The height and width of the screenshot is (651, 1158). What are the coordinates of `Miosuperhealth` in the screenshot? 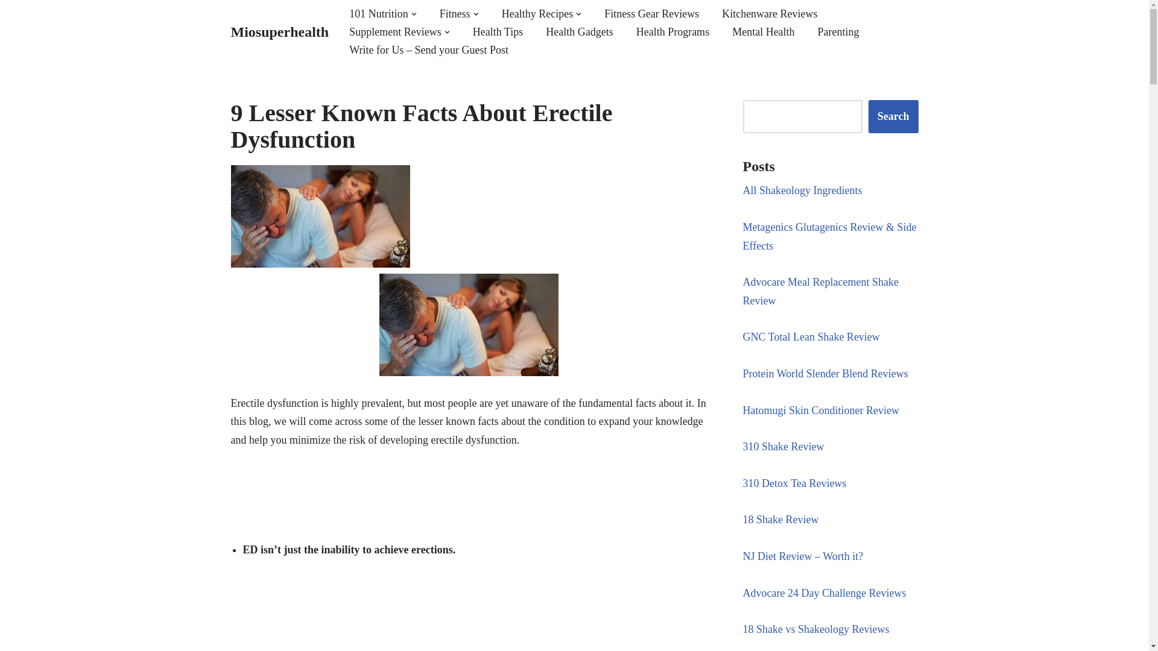 It's located at (280, 33).